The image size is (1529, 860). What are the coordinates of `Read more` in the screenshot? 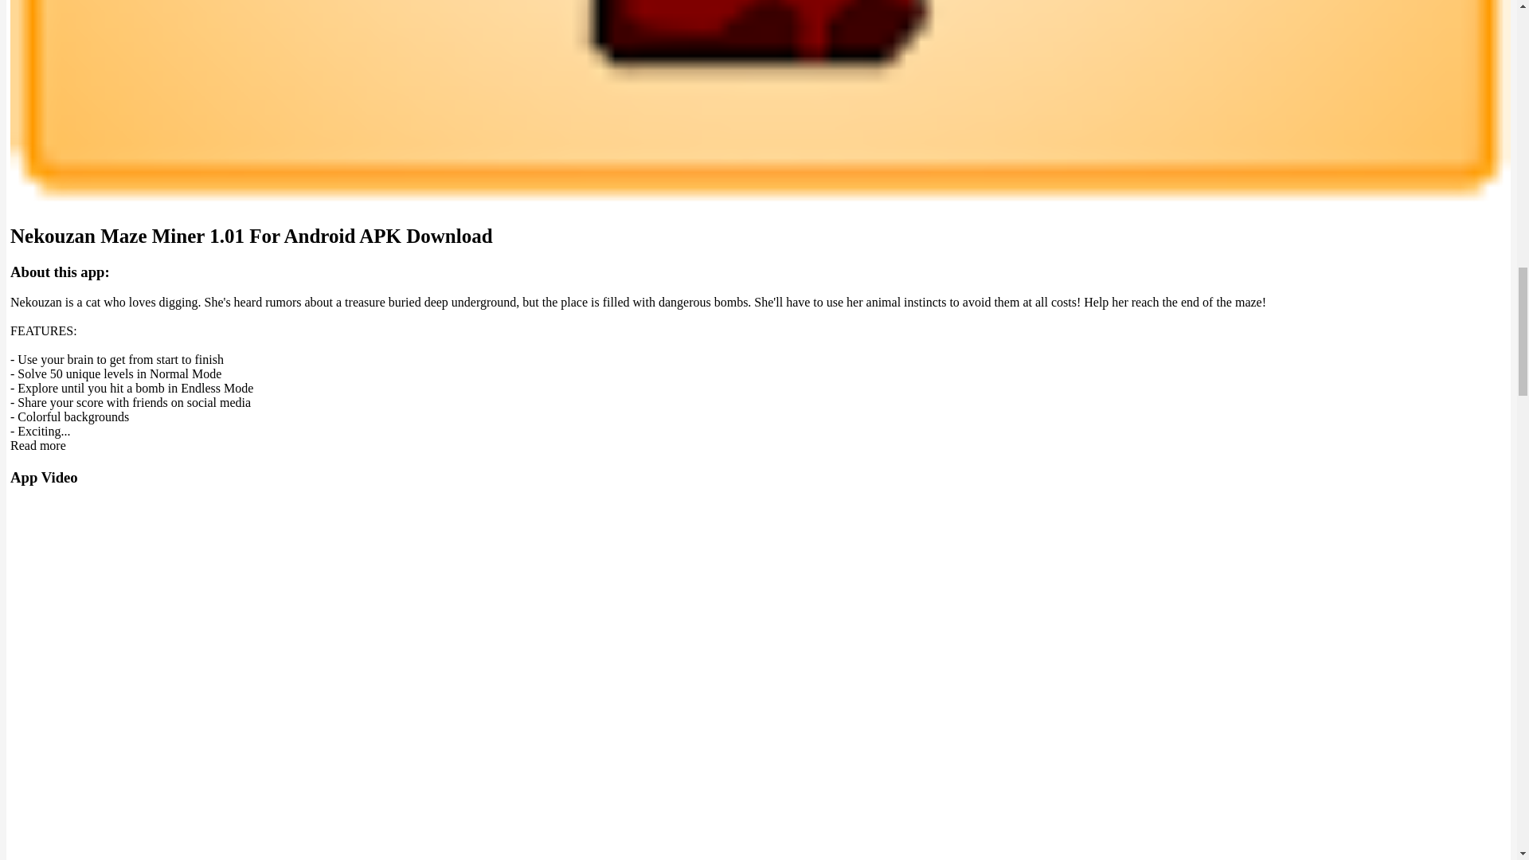 It's located at (38, 445).